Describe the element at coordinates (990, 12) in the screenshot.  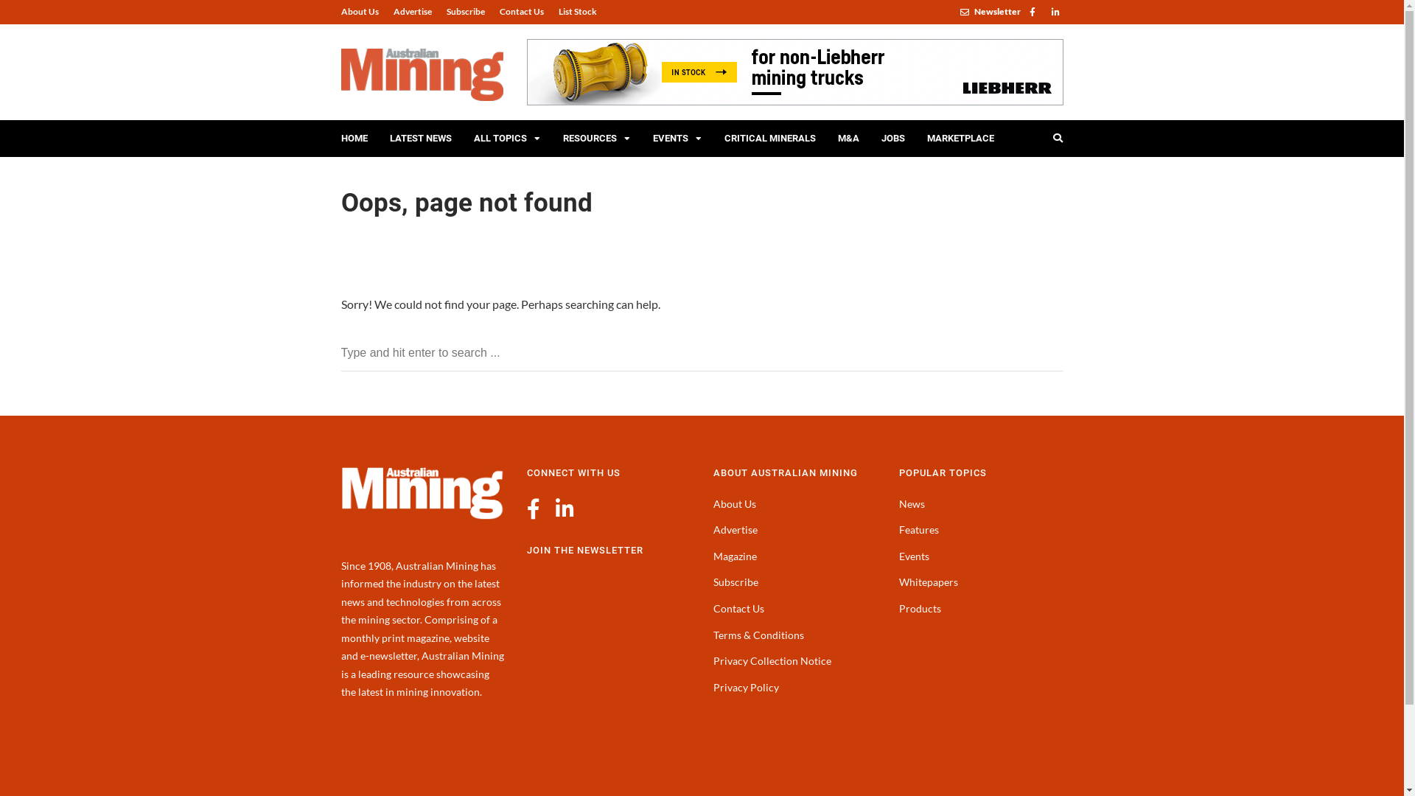
I see `Newsletter` at that location.